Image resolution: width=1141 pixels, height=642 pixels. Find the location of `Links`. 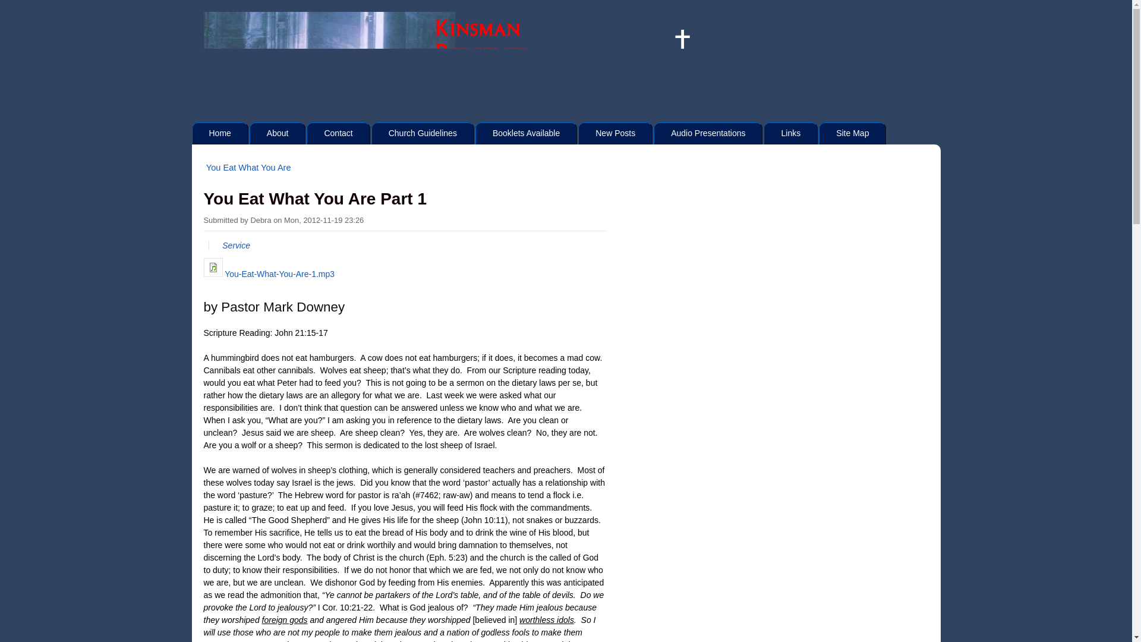

Links is located at coordinates (790, 133).